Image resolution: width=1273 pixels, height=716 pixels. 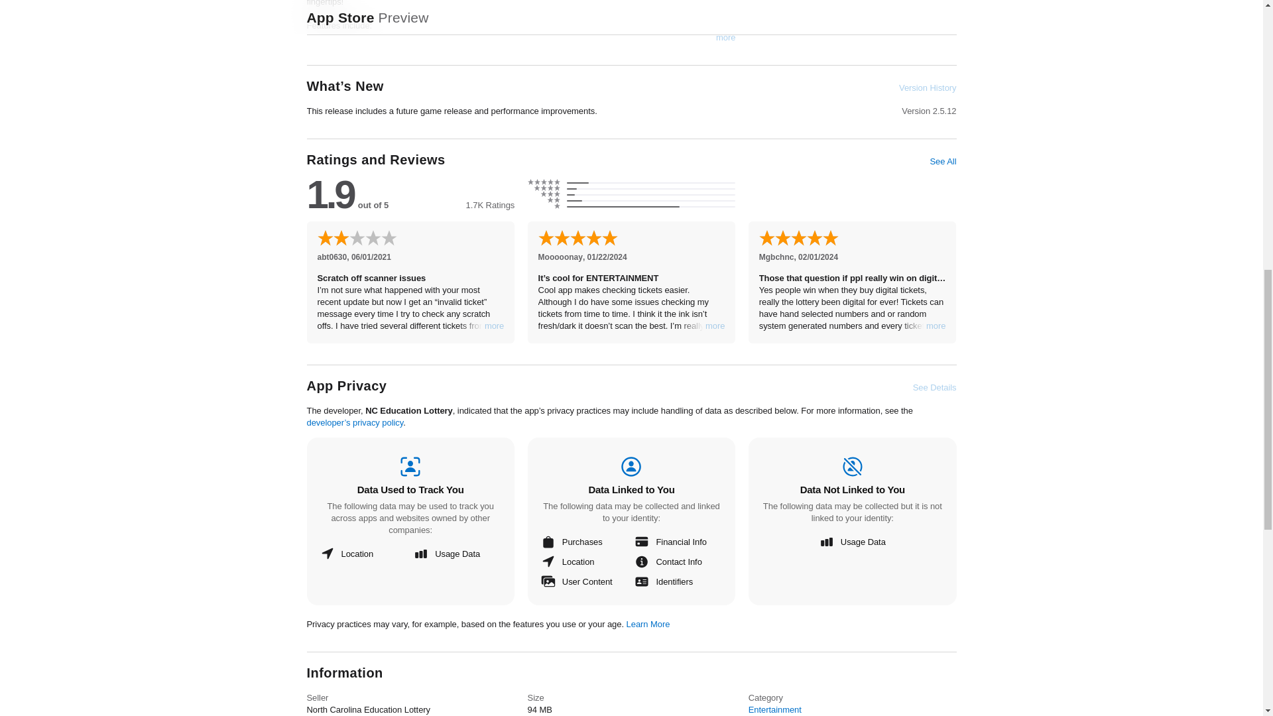 What do you see at coordinates (715, 326) in the screenshot?
I see `more` at bounding box center [715, 326].